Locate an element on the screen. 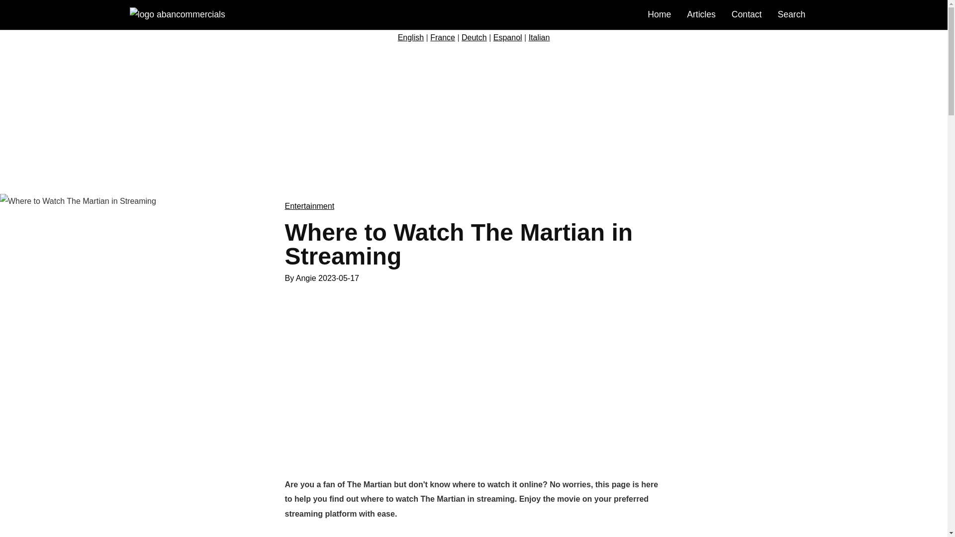 The width and height of the screenshot is (955, 537). France is located at coordinates (443, 37).